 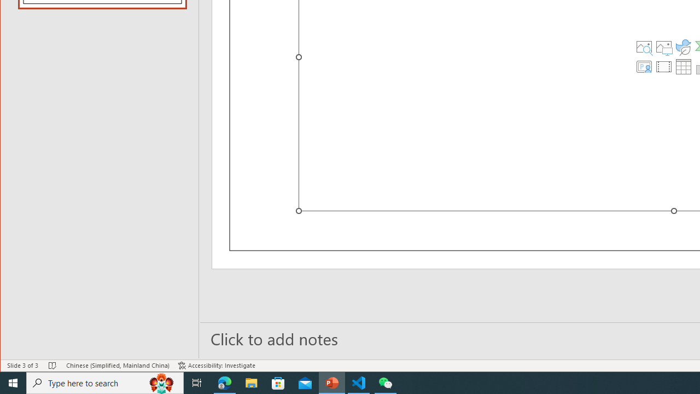 I want to click on Insert an Icon, so click(x=683, y=47).